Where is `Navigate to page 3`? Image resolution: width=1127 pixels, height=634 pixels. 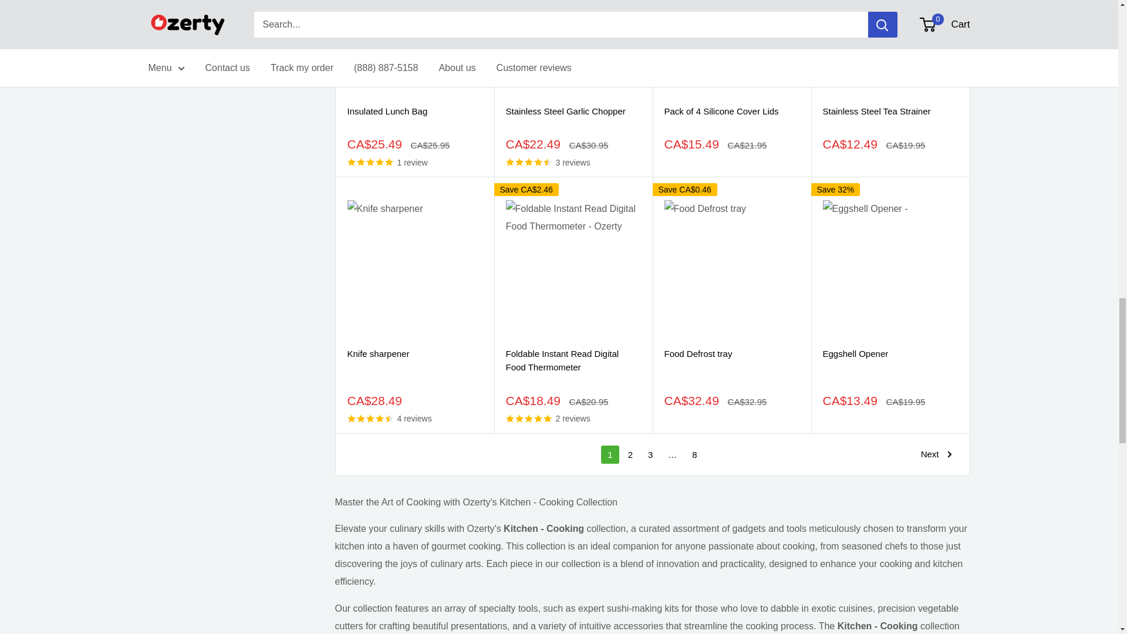
Navigate to page 3 is located at coordinates (650, 454).